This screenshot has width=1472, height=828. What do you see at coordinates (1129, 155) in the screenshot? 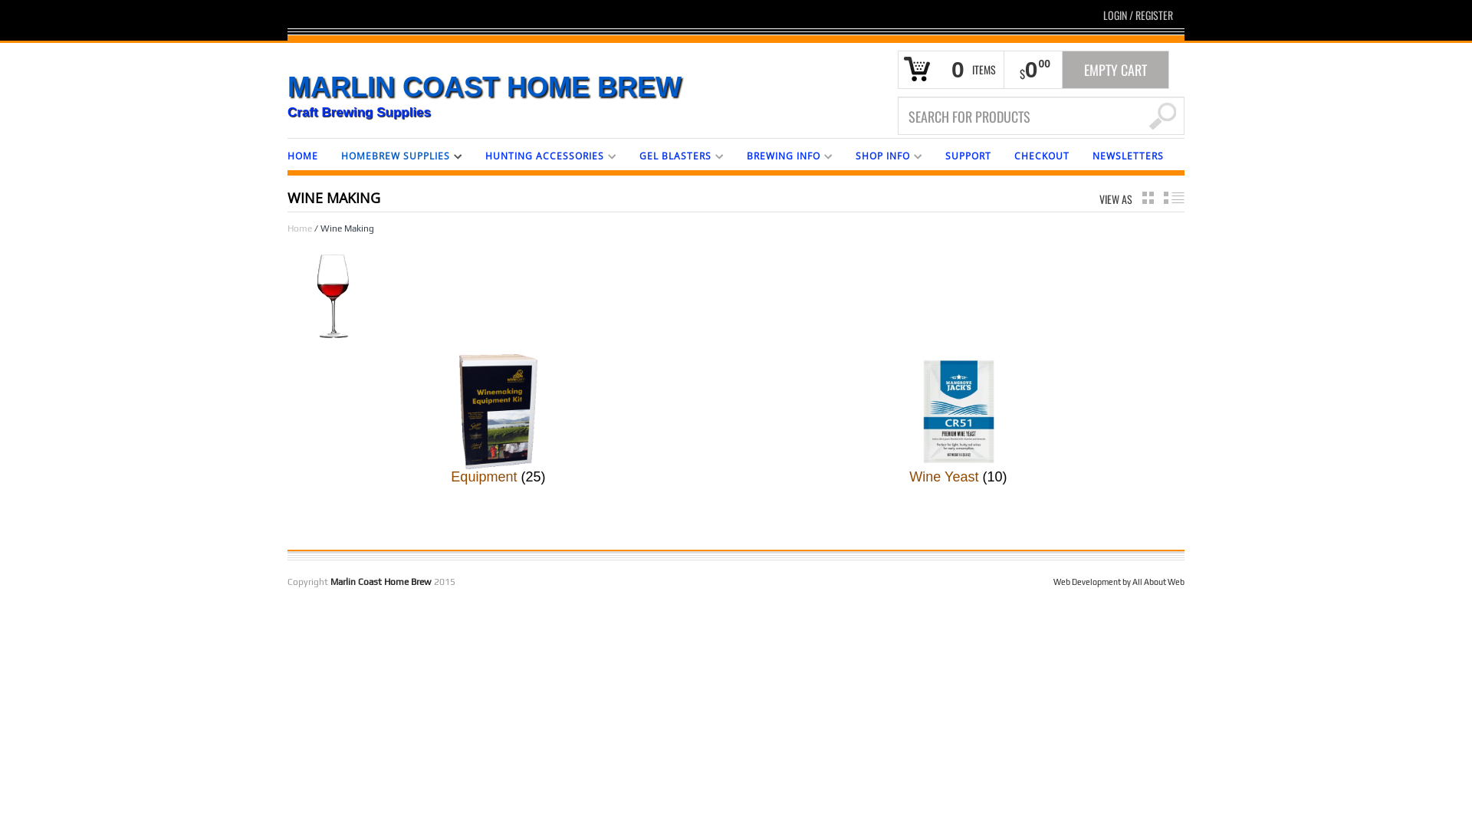
I see `NEWSLETTERS` at bounding box center [1129, 155].